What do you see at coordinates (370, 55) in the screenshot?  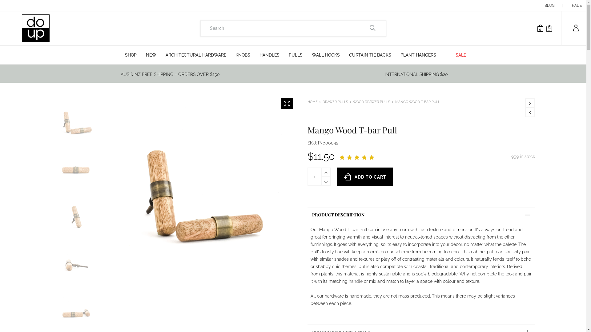 I see `CURTAIN TIE BACKS` at bounding box center [370, 55].